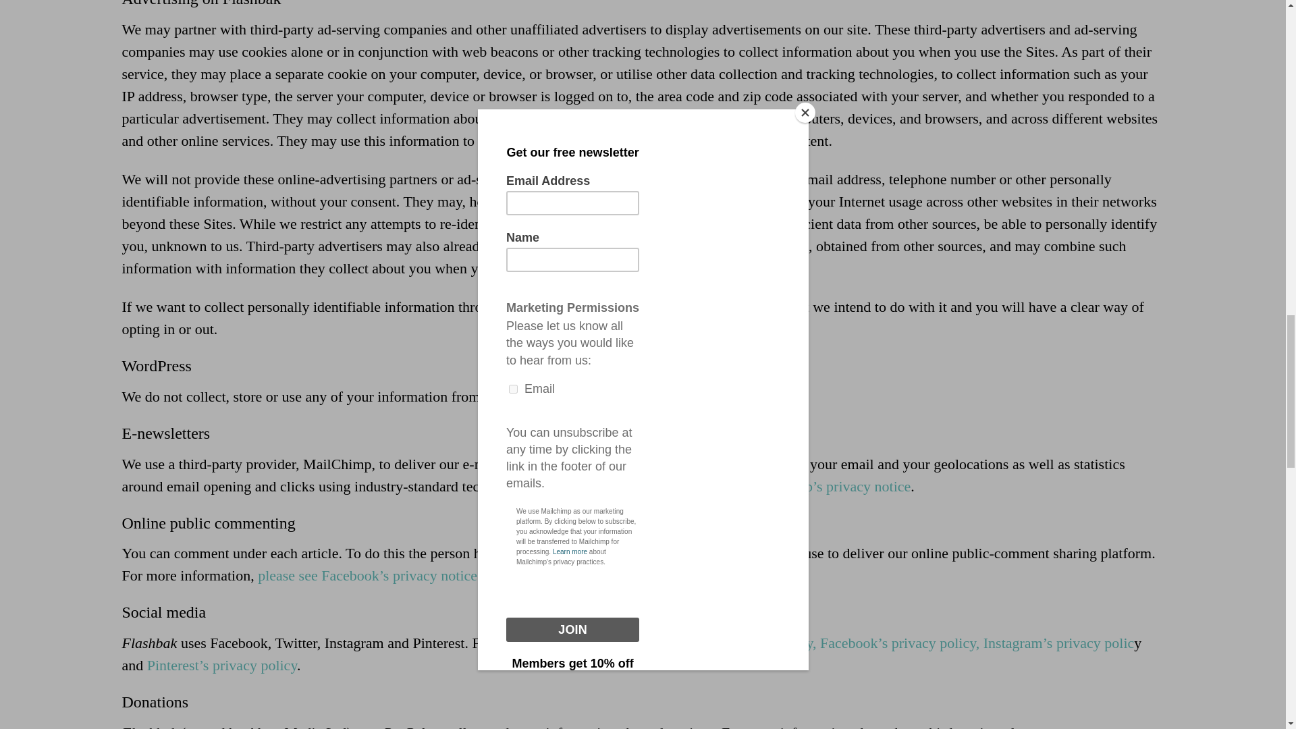 Image resolution: width=1296 pixels, height=729 pixels. Describe the element at coordinates (759, 575) in the screenshot. I see `here` at that location.